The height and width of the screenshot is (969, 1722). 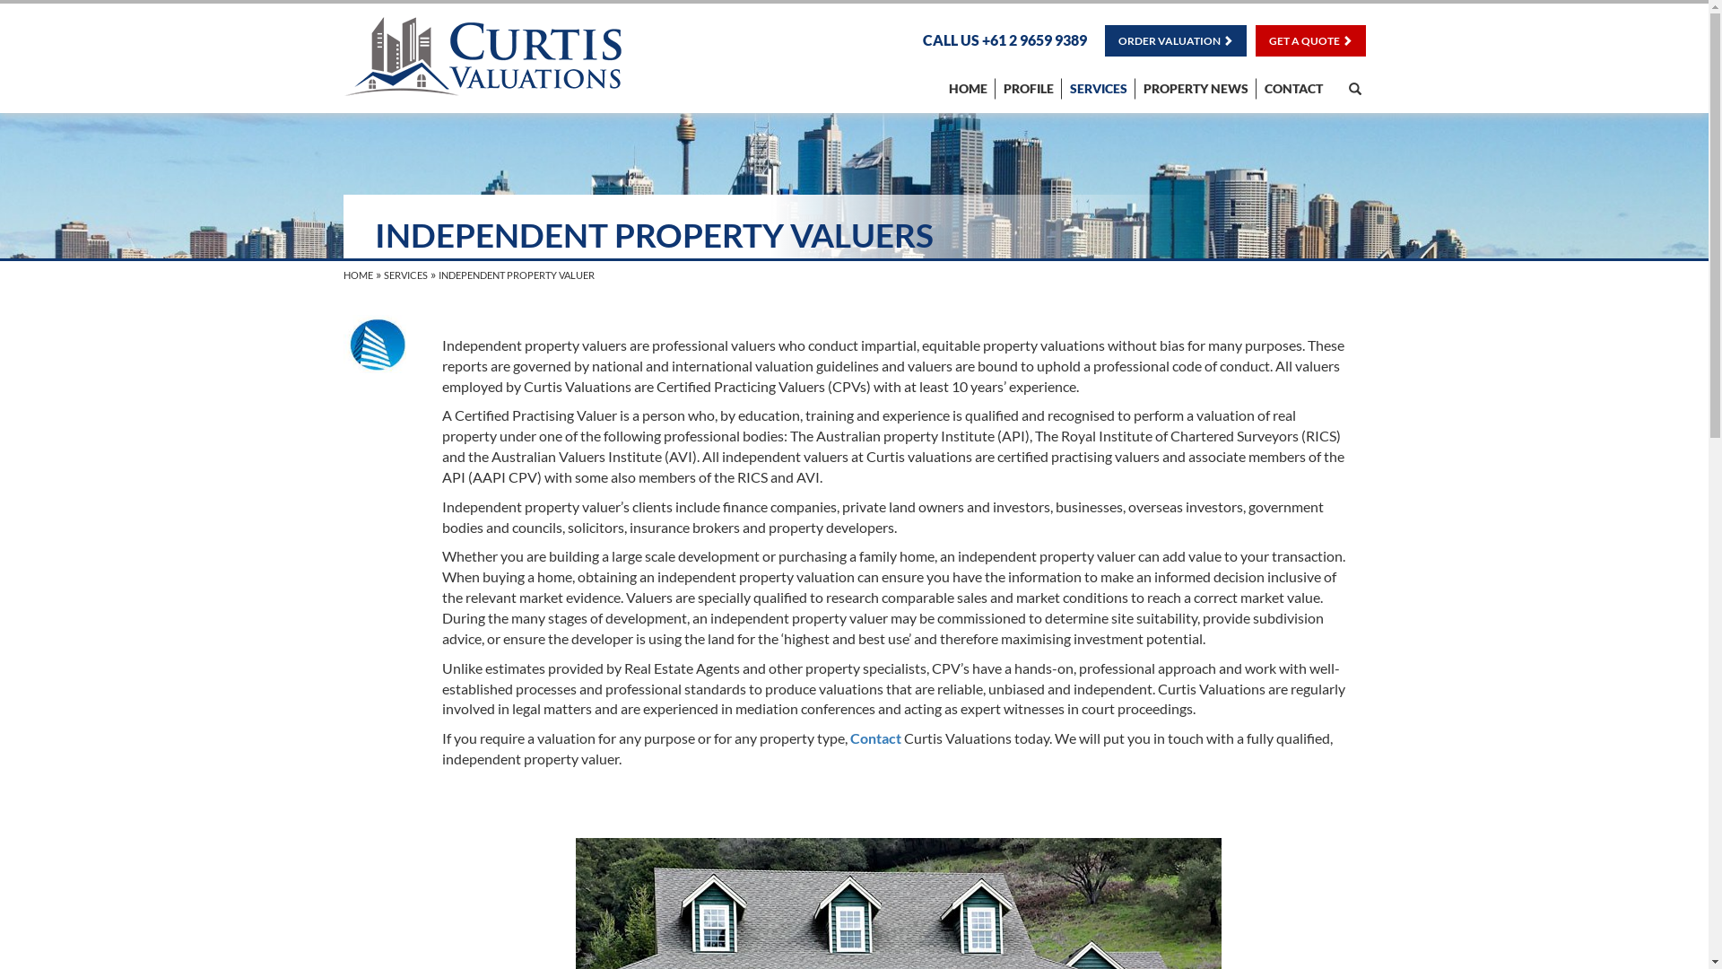 I want to click on HOME, so click(x=357, y=275).